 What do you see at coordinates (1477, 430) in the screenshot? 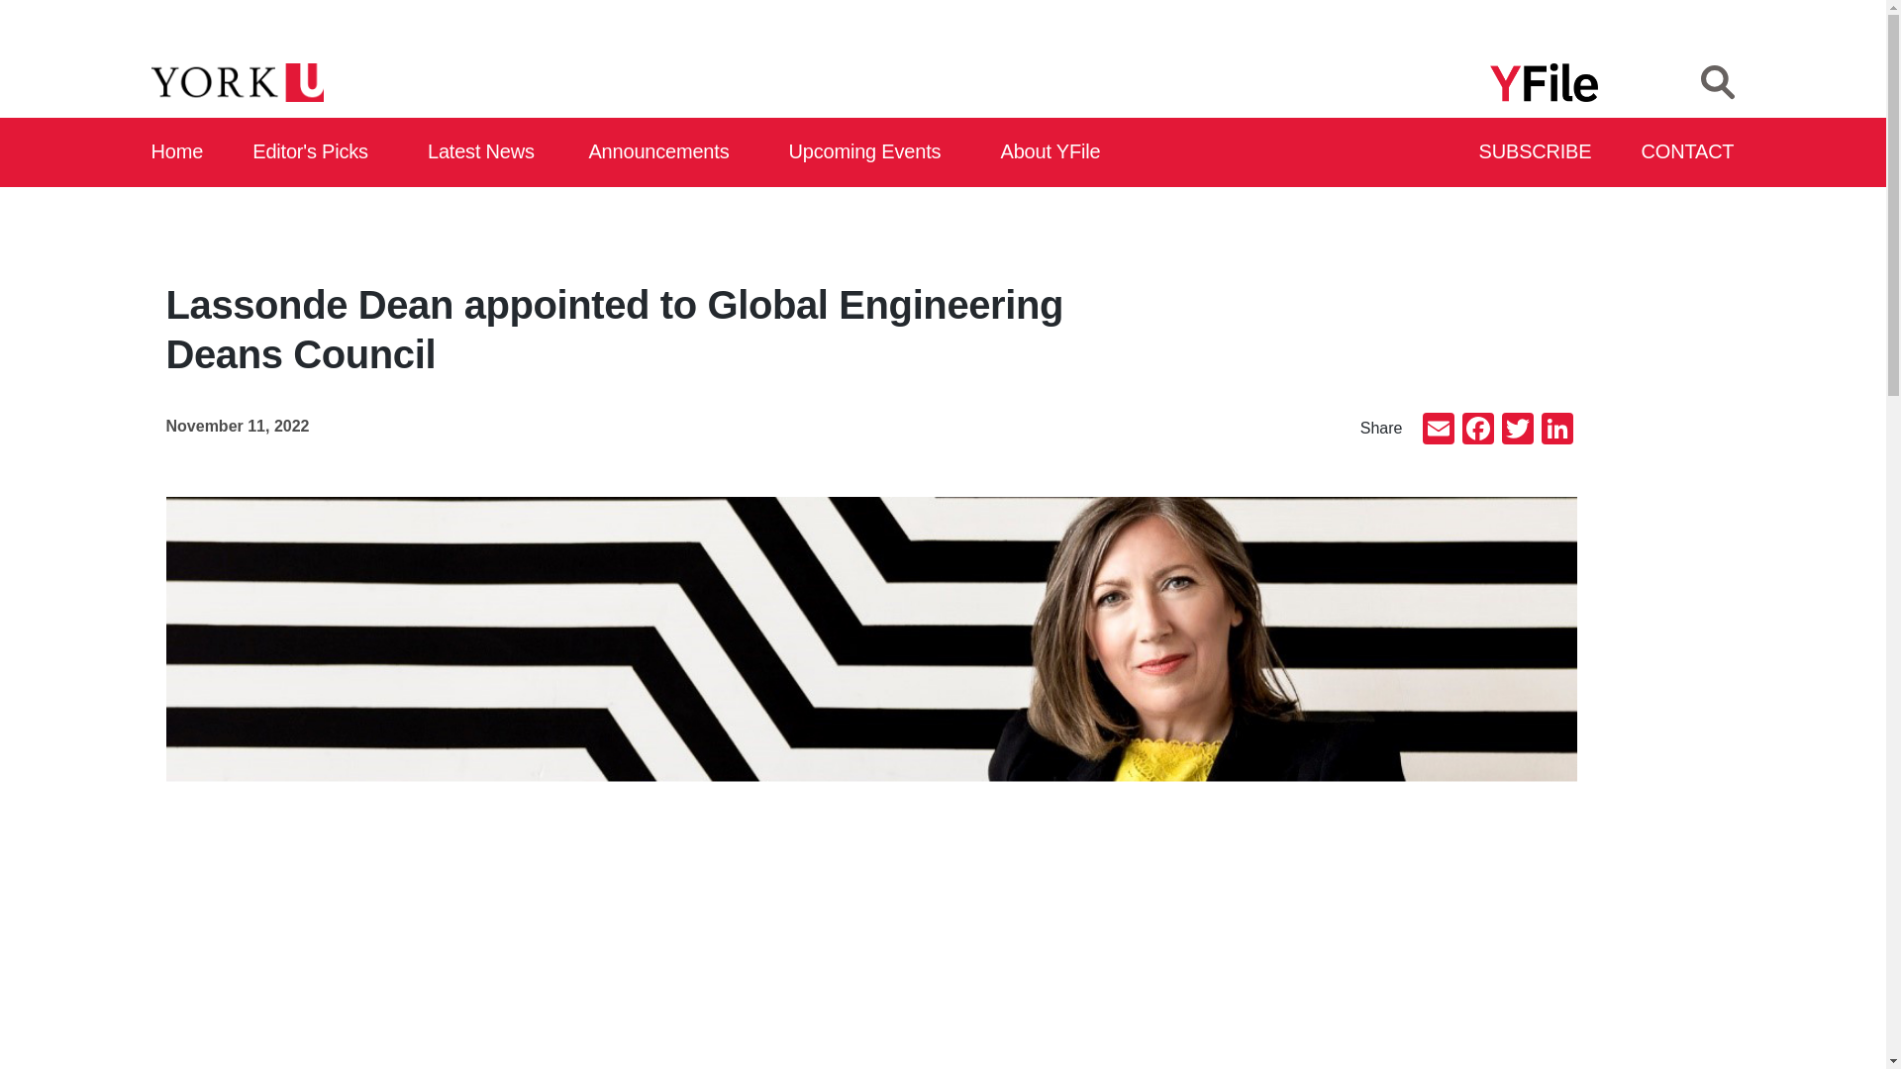
I see `Facebook` at bounding box center [1477, 430].